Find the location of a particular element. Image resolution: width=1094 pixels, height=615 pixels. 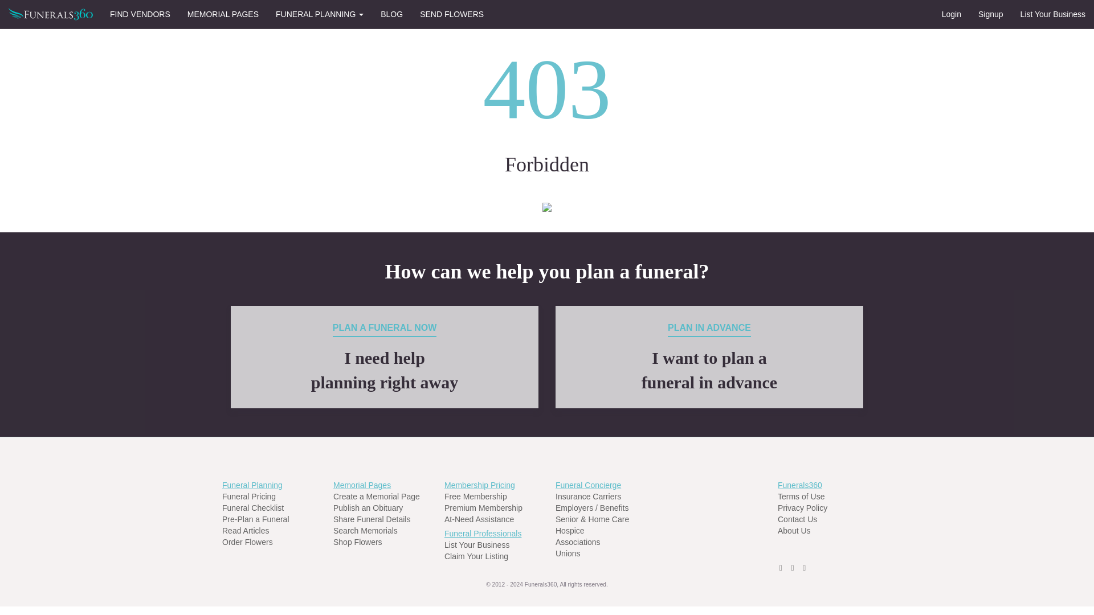

FIND VENDORS is located at coordinates (140, 14).